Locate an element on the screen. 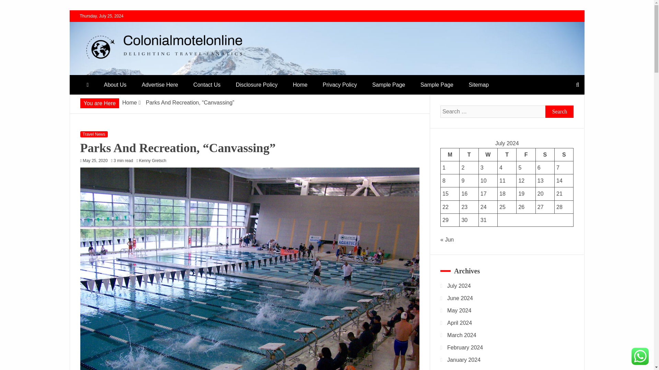 This screenshot has height=370, width=659. Colonialmotelonline is located at coordinates (132, 72).